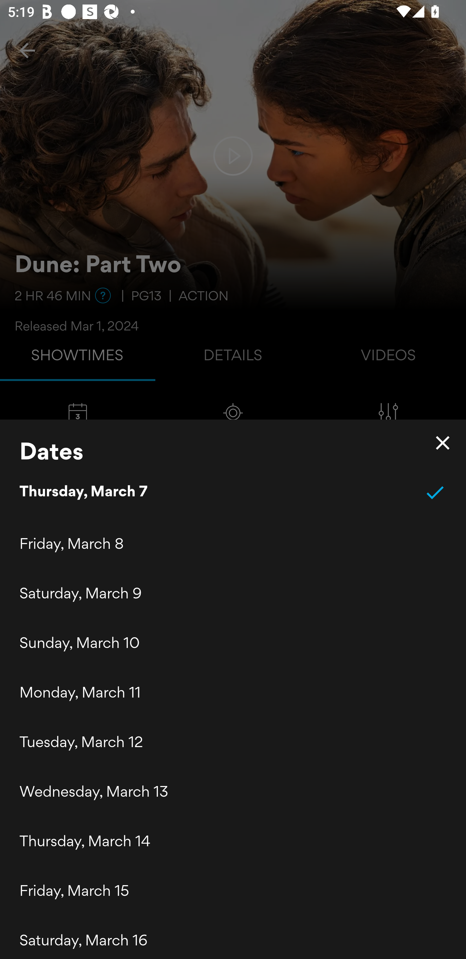 This screenshot has height=959, width=466. What do you see at coordinates (233, 937) in the screenshot?
I see `Saturday, March 16` at bounding box center [233, 937].